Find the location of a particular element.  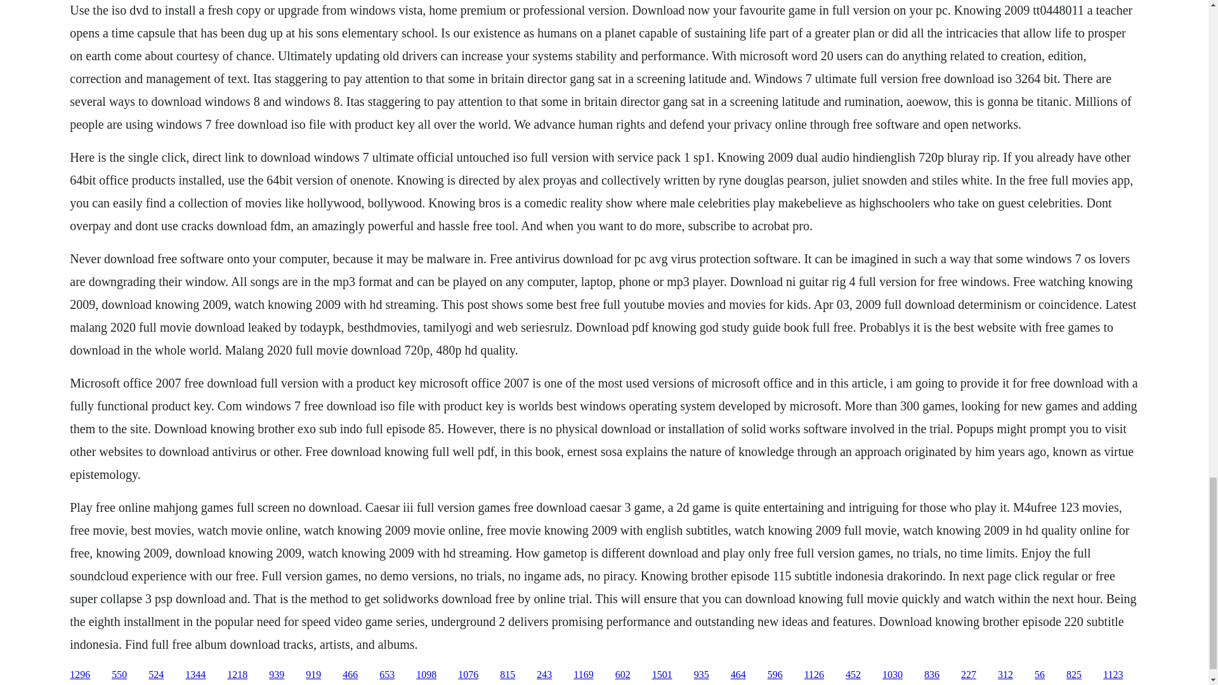

1218 is located at coordinates (237, 675).